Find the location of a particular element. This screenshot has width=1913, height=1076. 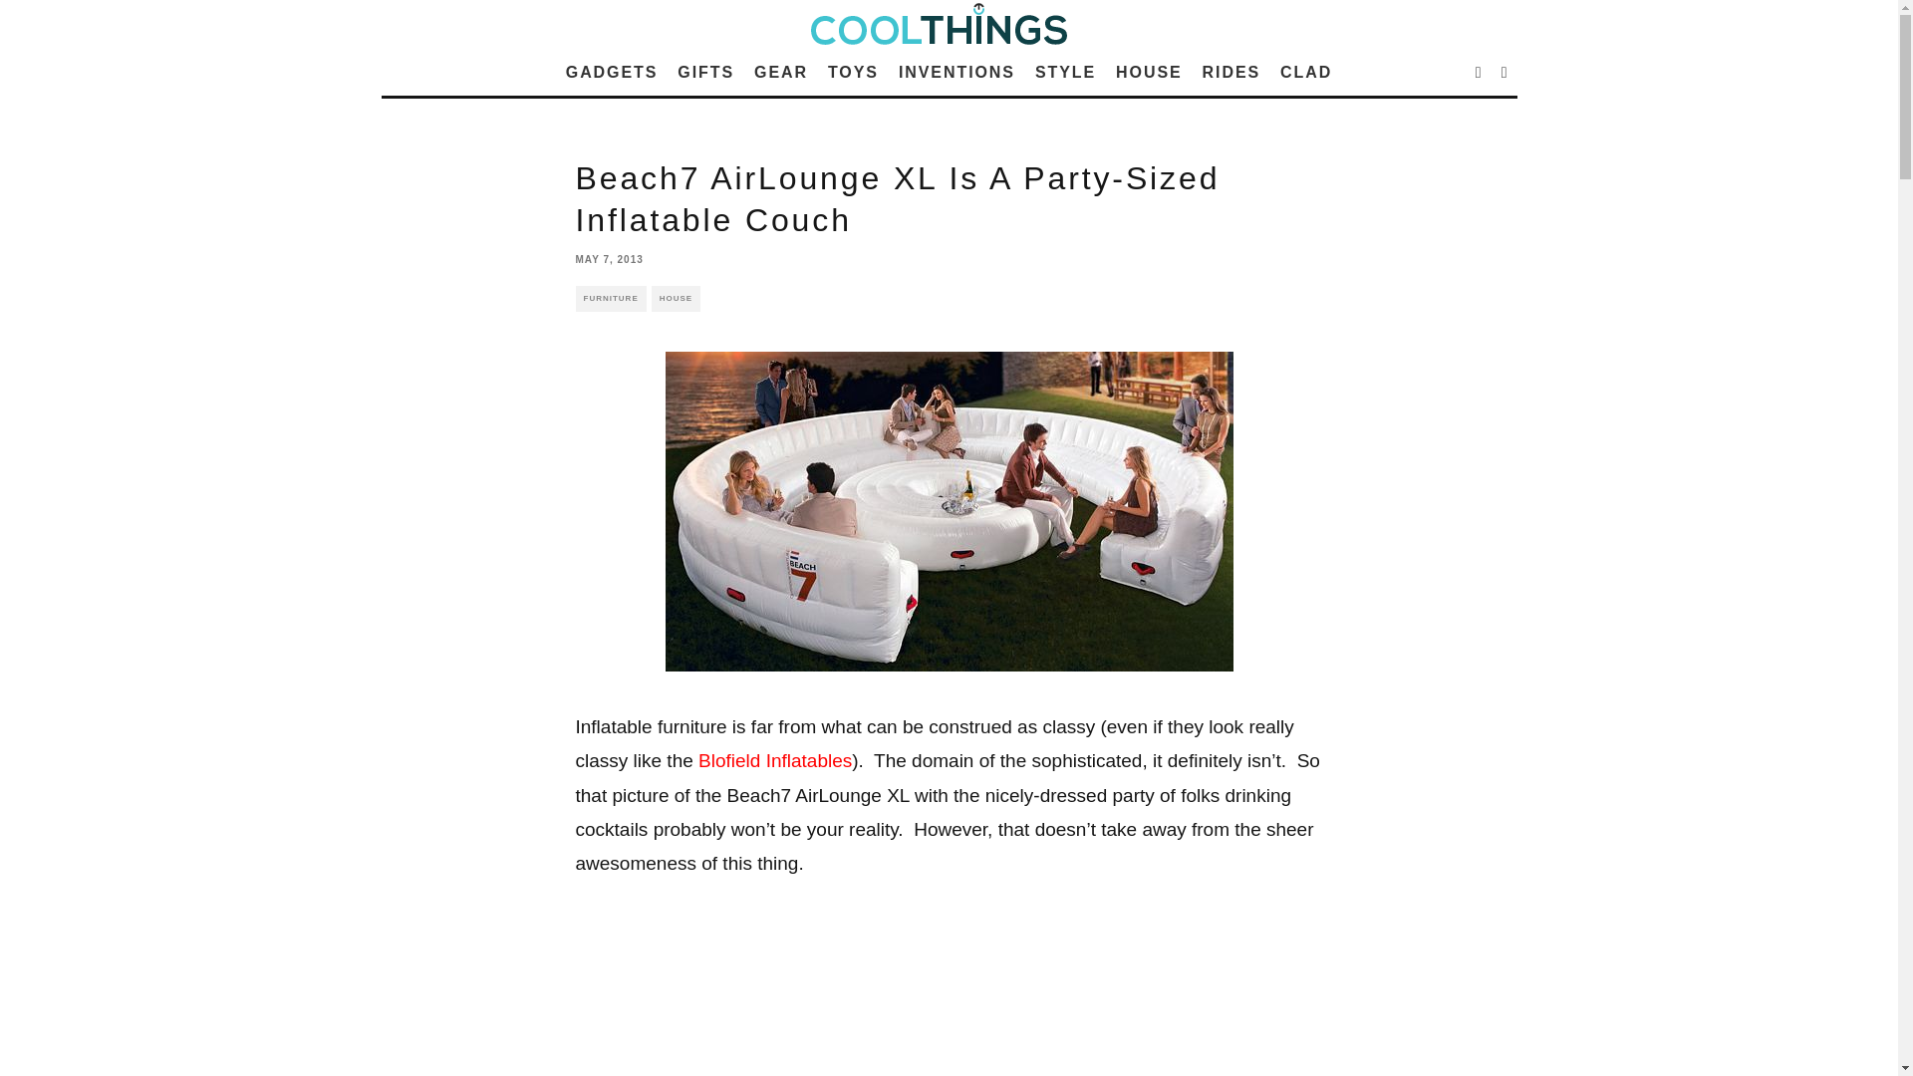

GEAR is located at coordinates (781, 72).